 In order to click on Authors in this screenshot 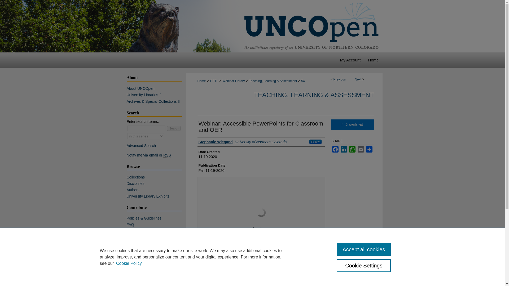, I will do `click(156, 190)`.